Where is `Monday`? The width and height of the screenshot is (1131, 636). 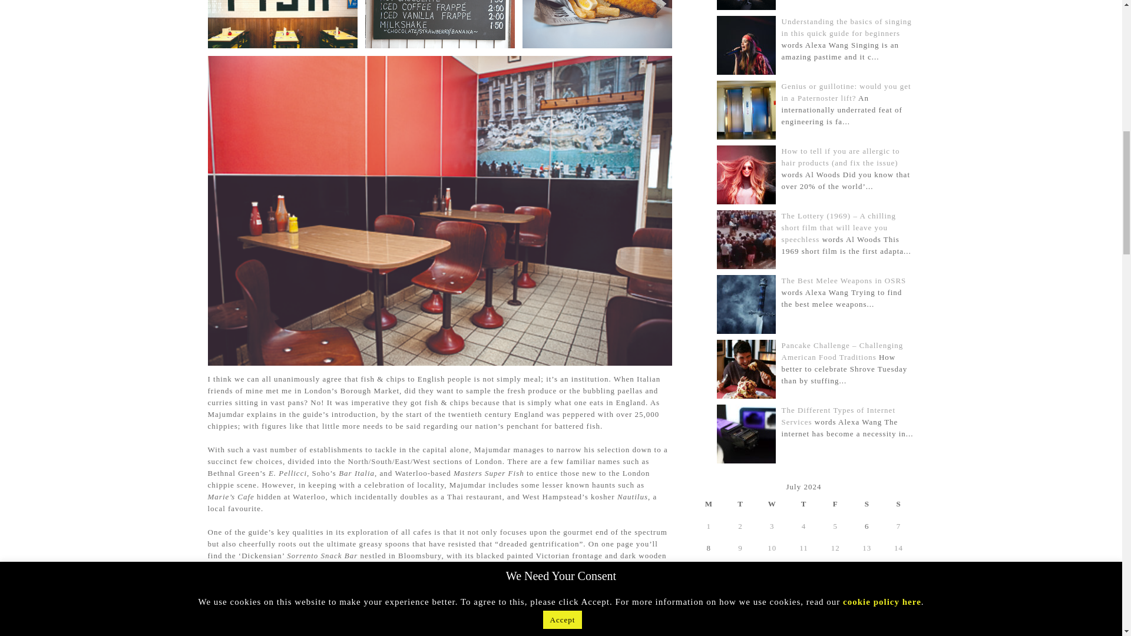 Monday is located at coordinates (708, 503).